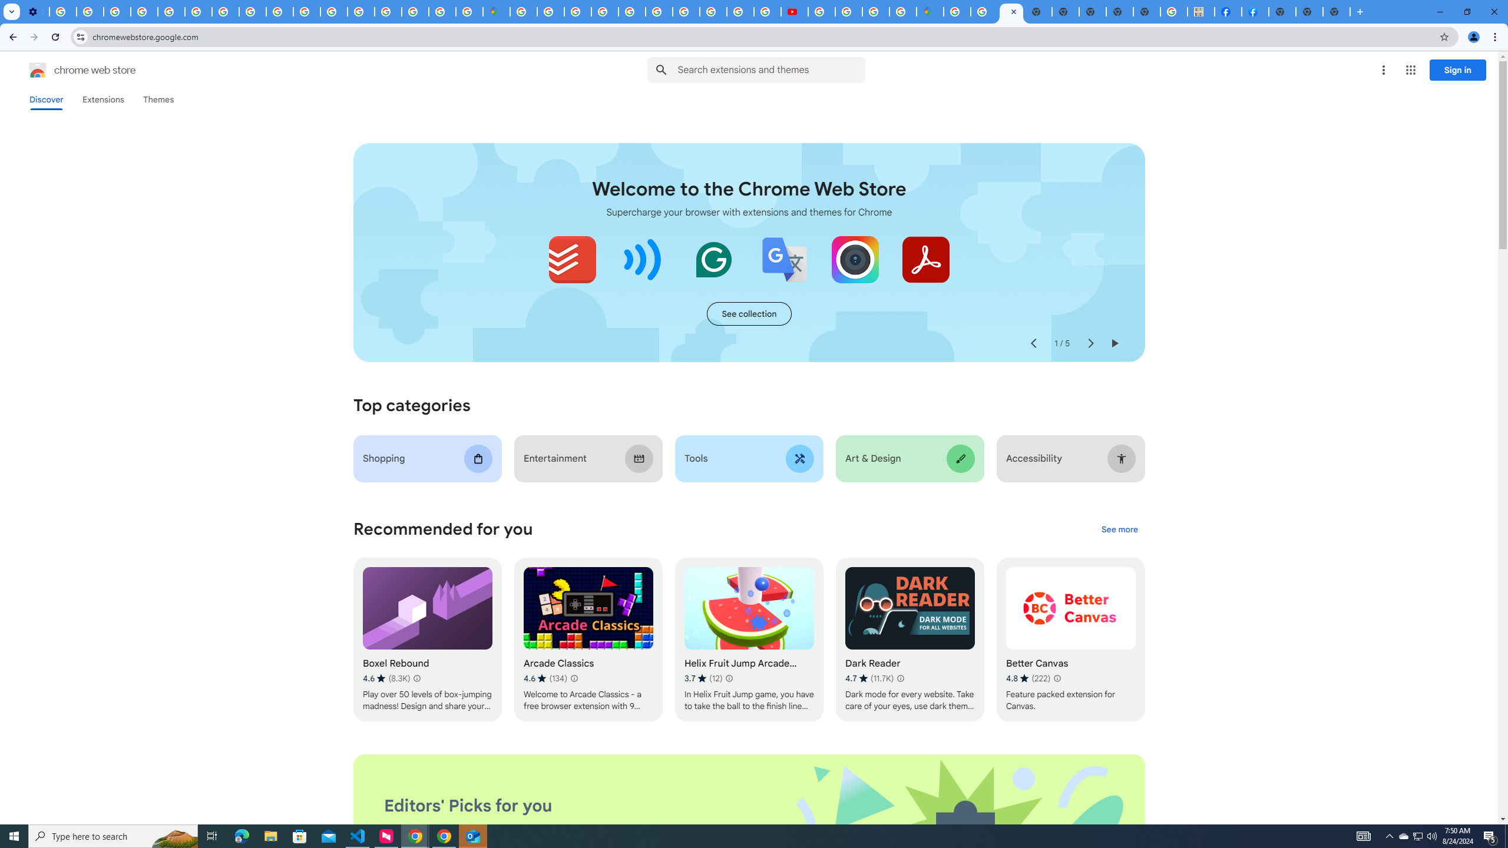 This screenshot has height=848, width=1508. What do you see at coordinates (252, 12) in the screenshot?
I see `Privacy Help Center - Policies Help` at bounding box center [252, 12].